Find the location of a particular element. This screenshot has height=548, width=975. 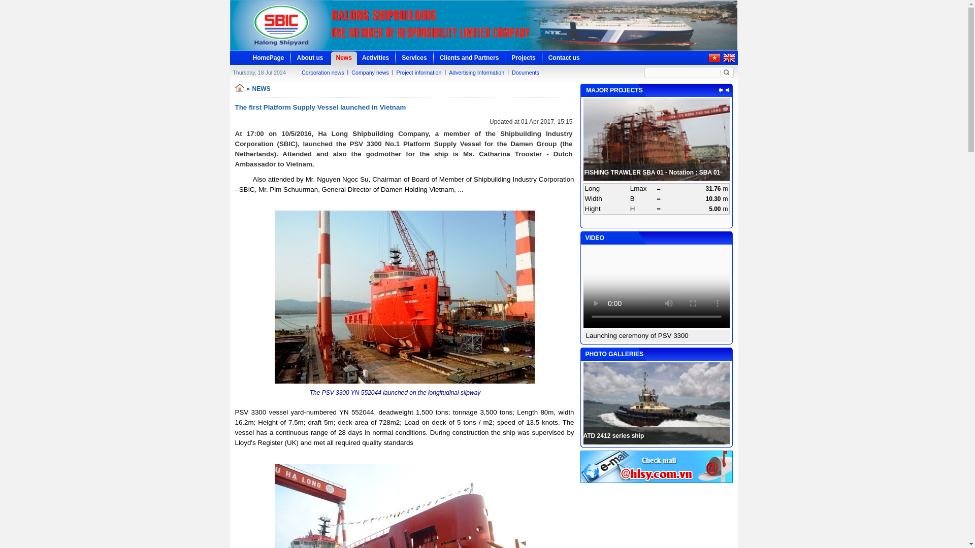

HomePage is located at coordinates (268, 57).